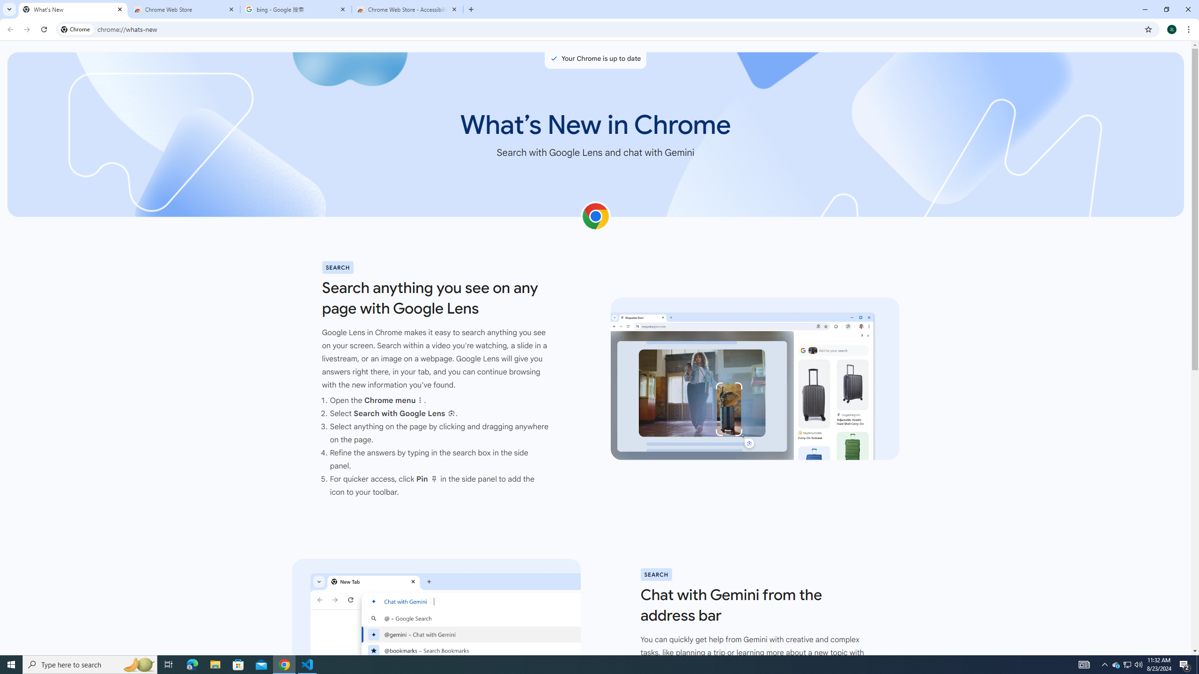  What do you see at coordinates (618, 29) in the screenshot?
I see `Address and search bar` at bounding box center [618, 29].